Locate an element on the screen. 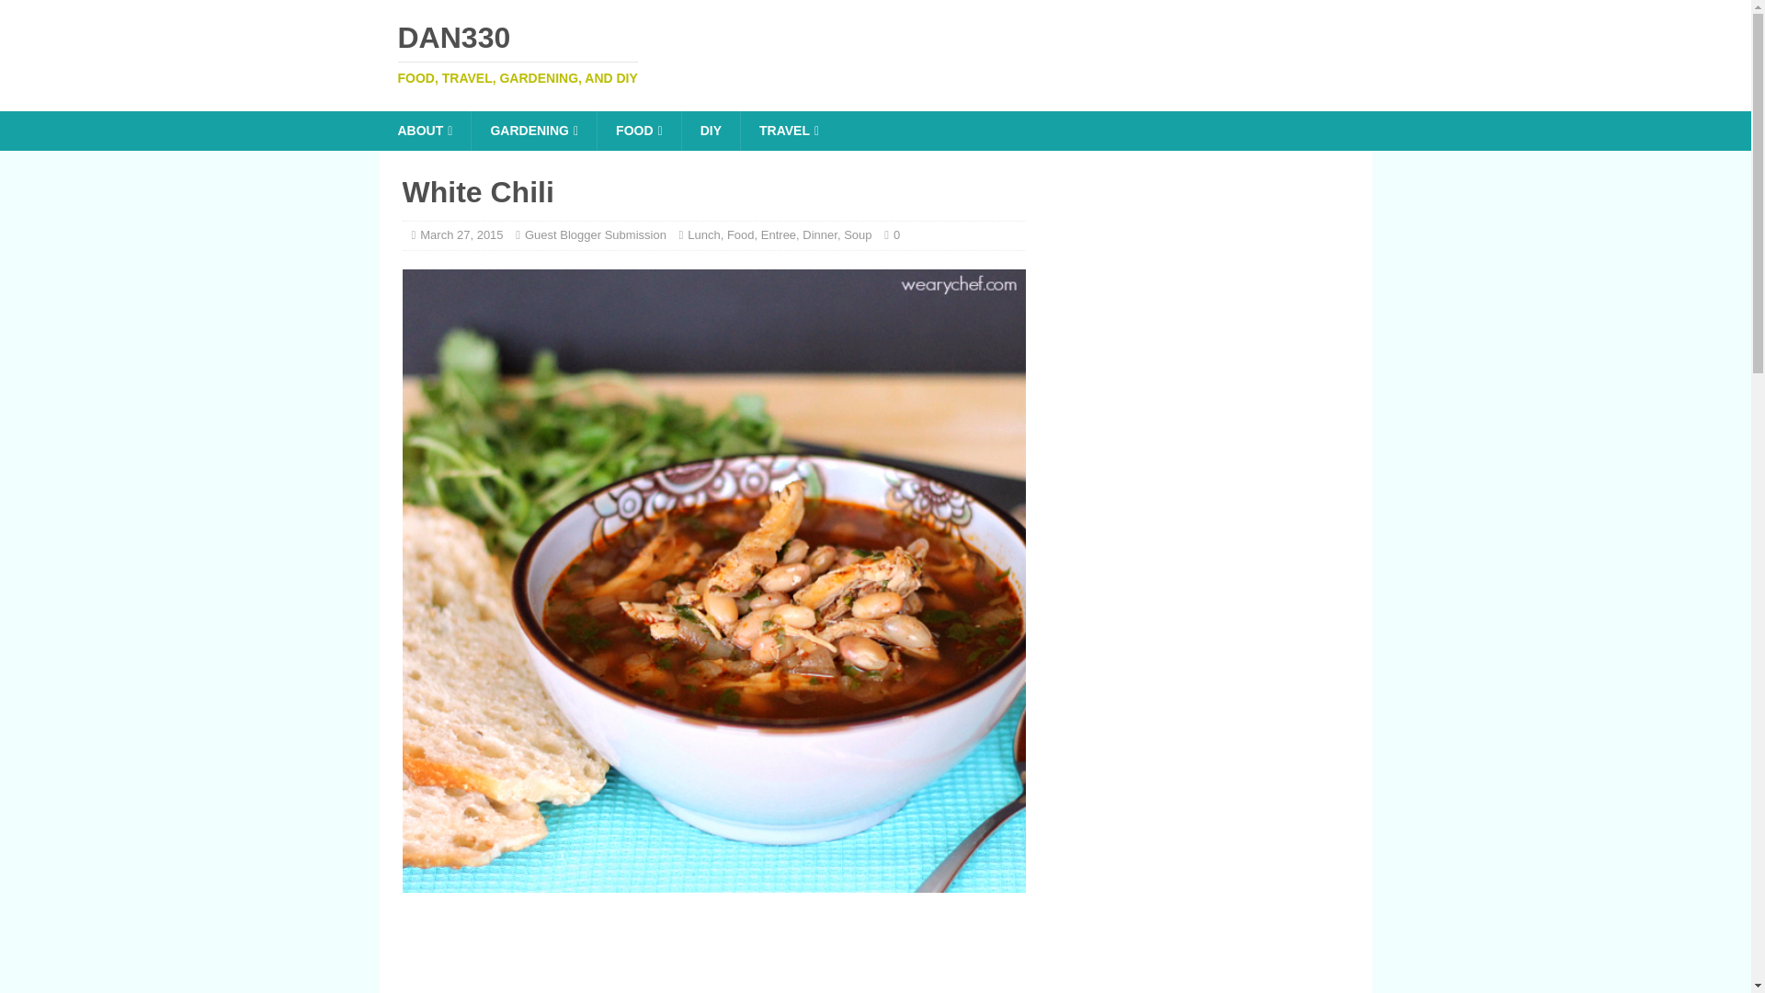 This screenshot has height=993, width=1765. Entree is located at coordinates (778, 235).